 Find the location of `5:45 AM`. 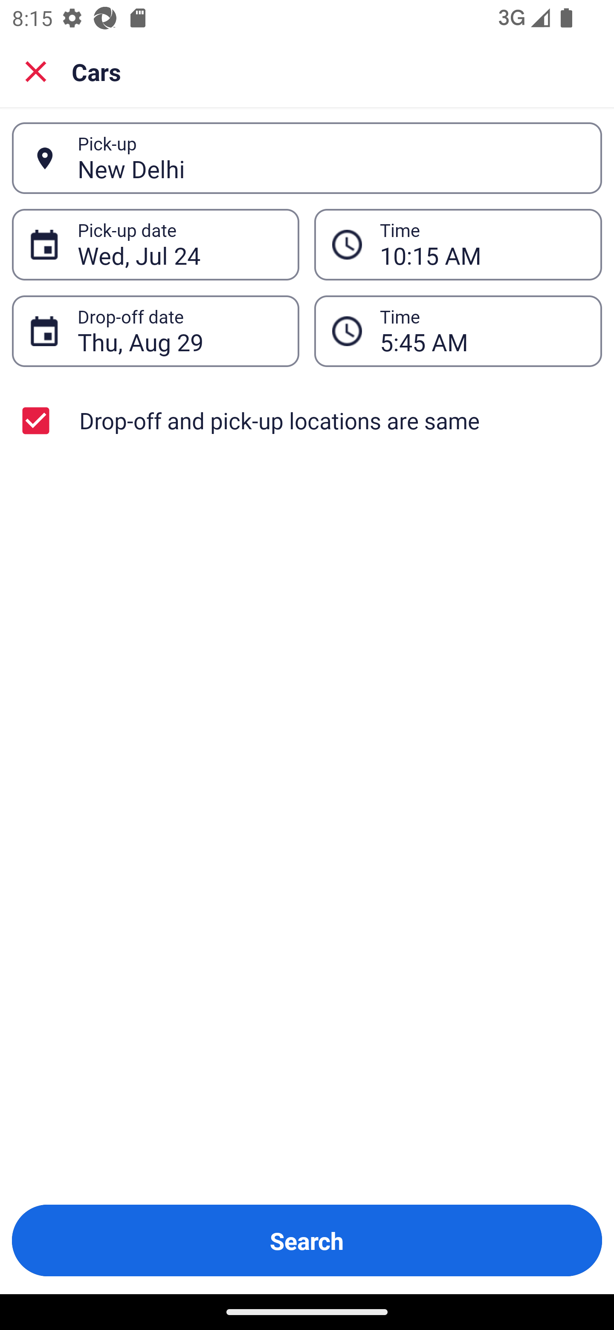

5:45 AM is located at coordinates (482, 331).